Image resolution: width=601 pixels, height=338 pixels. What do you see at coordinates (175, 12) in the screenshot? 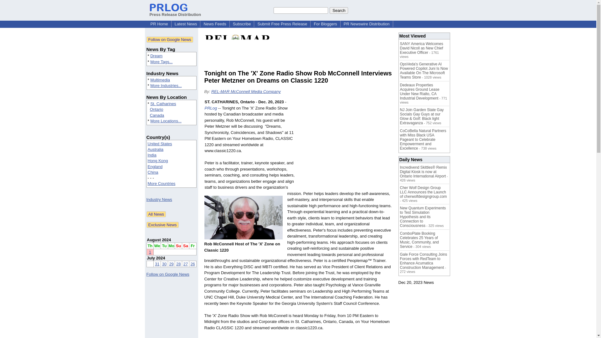
I see `Press Release Distribution` at bounding box center [175, 12].